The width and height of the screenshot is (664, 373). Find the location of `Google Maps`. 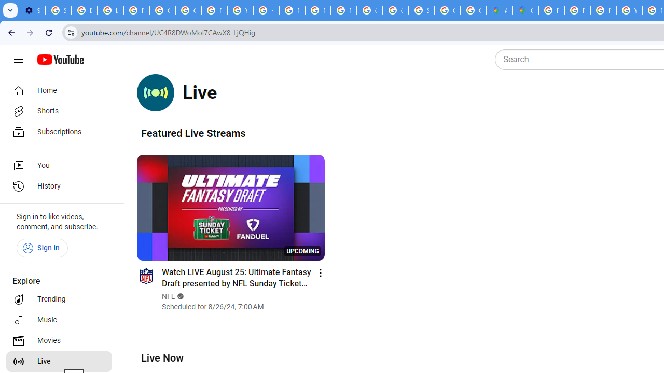

Google Maps is located at coordinates (525, 10).